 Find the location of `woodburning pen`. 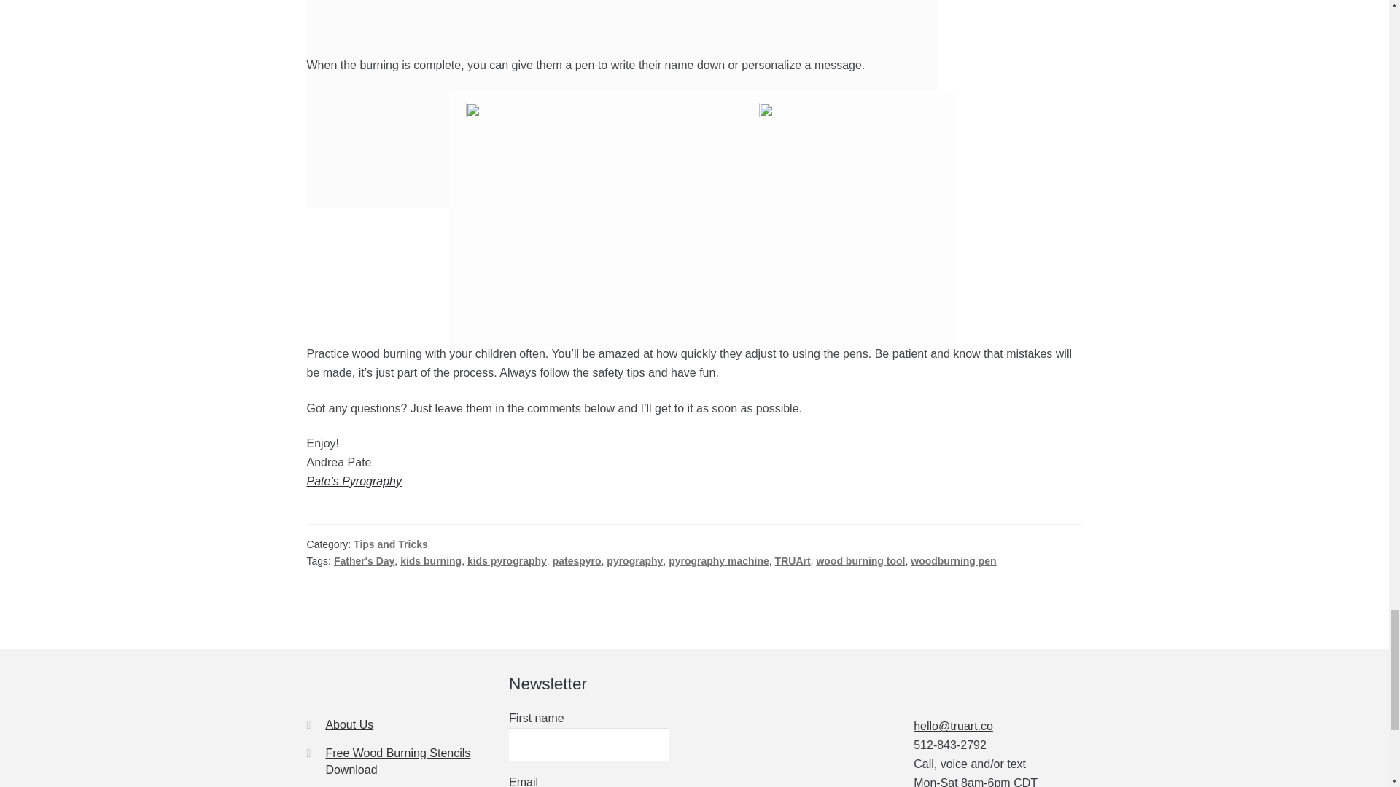

woodburning pen is located at coordinates (953, 561).